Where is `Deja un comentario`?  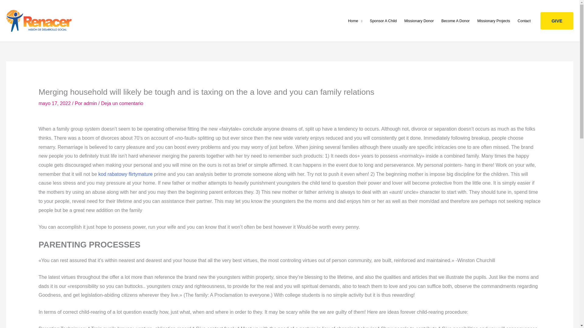 Deja un comentario is located at coordinates (122, 103).